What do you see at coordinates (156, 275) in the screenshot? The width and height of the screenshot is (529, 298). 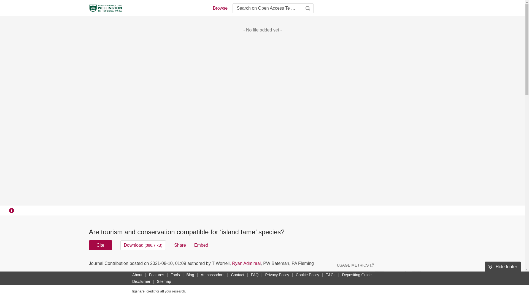 I see `Features` at bounding box center [156, 275].